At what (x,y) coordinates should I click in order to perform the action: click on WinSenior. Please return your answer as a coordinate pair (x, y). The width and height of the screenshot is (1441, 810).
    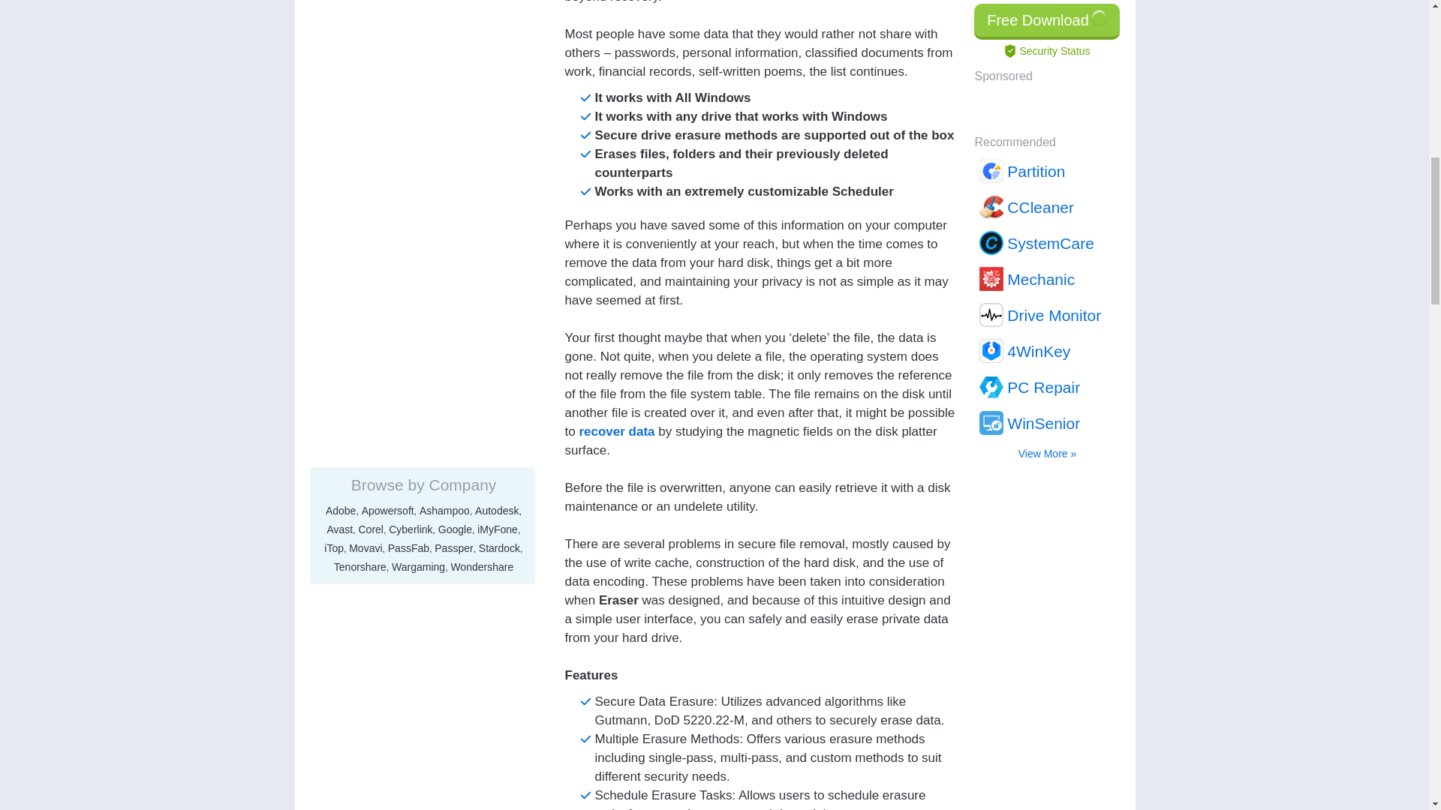
    Looking at the image, I should click on (1048, 12).